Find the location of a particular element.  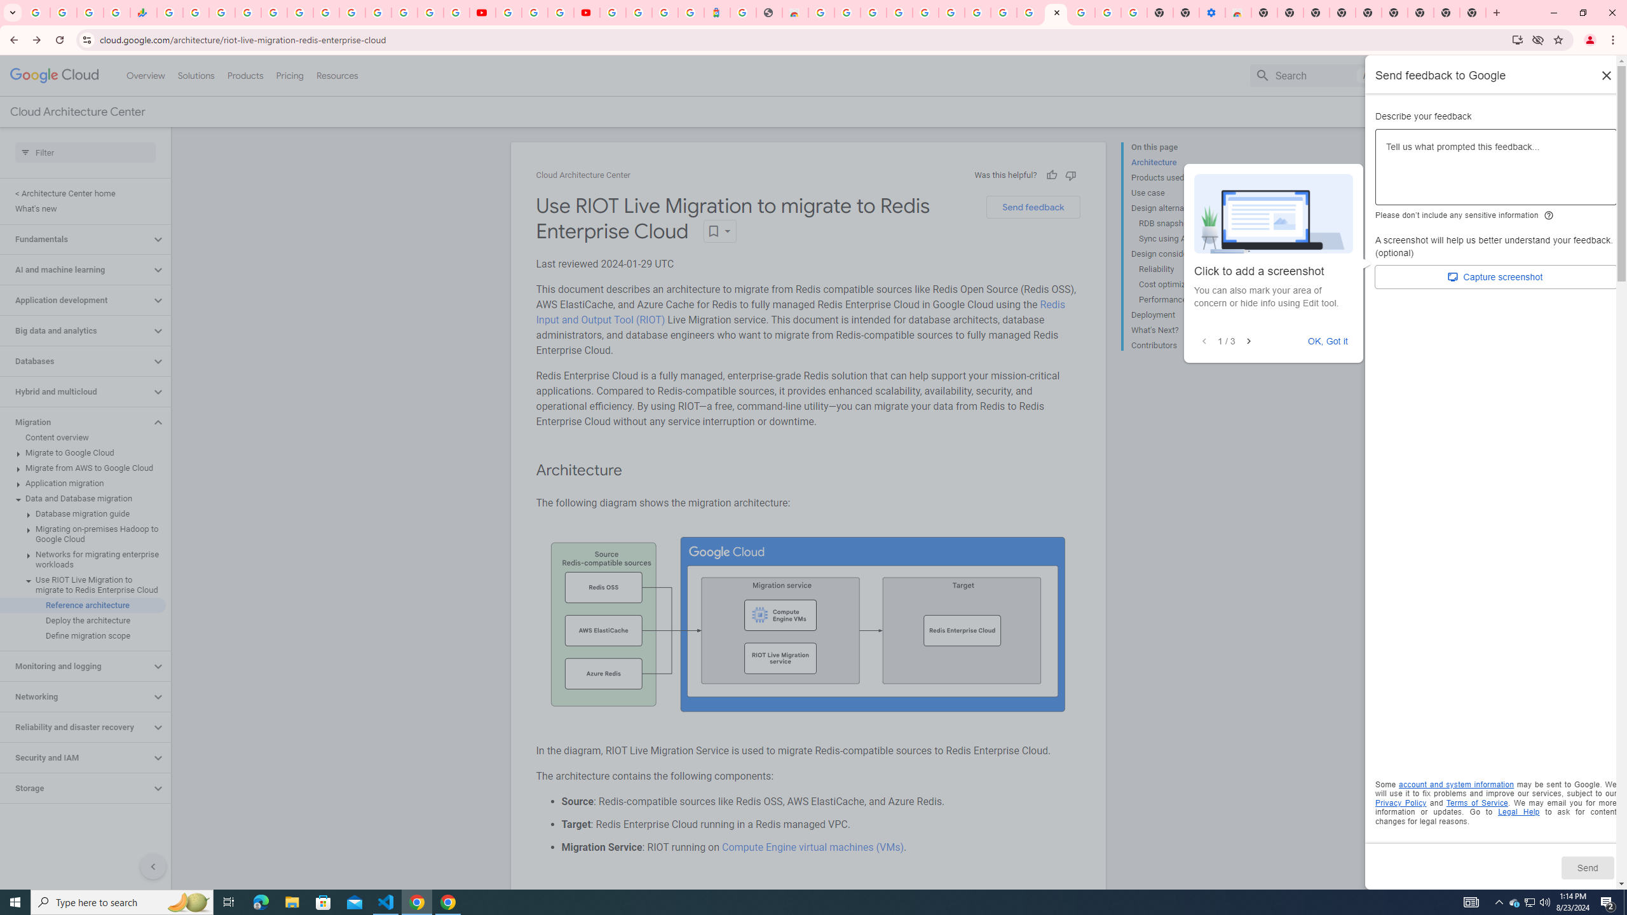

New Tab is located at coordinates (1421, 13).